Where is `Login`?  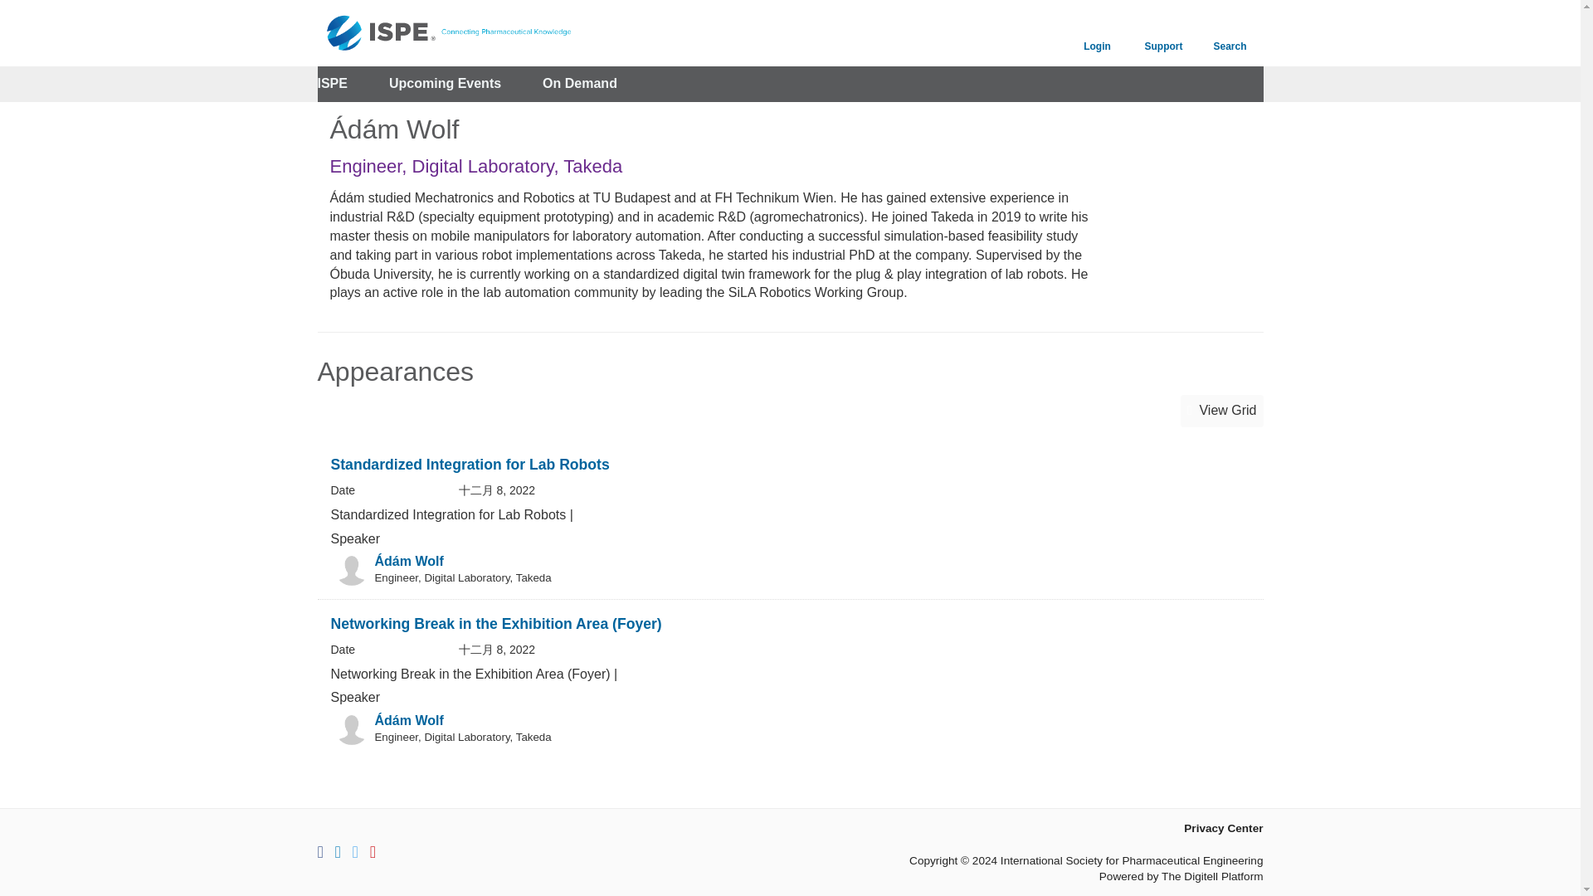
Login is located at coordinates (1097, 33).